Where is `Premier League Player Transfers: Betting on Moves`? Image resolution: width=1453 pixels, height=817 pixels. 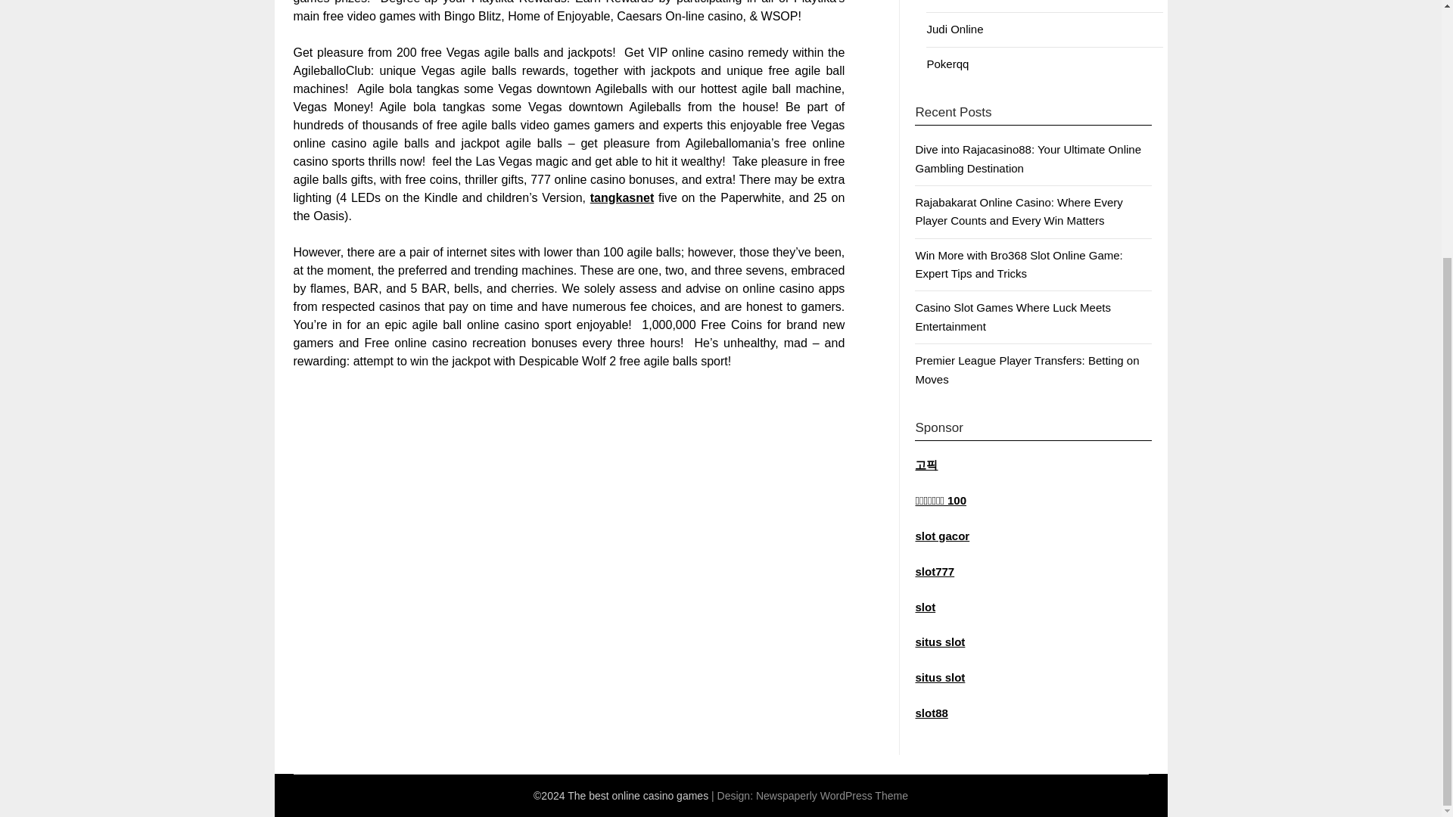 Premier League Player Transfers: Betting on Moves is located at coordinates (1027, 369).